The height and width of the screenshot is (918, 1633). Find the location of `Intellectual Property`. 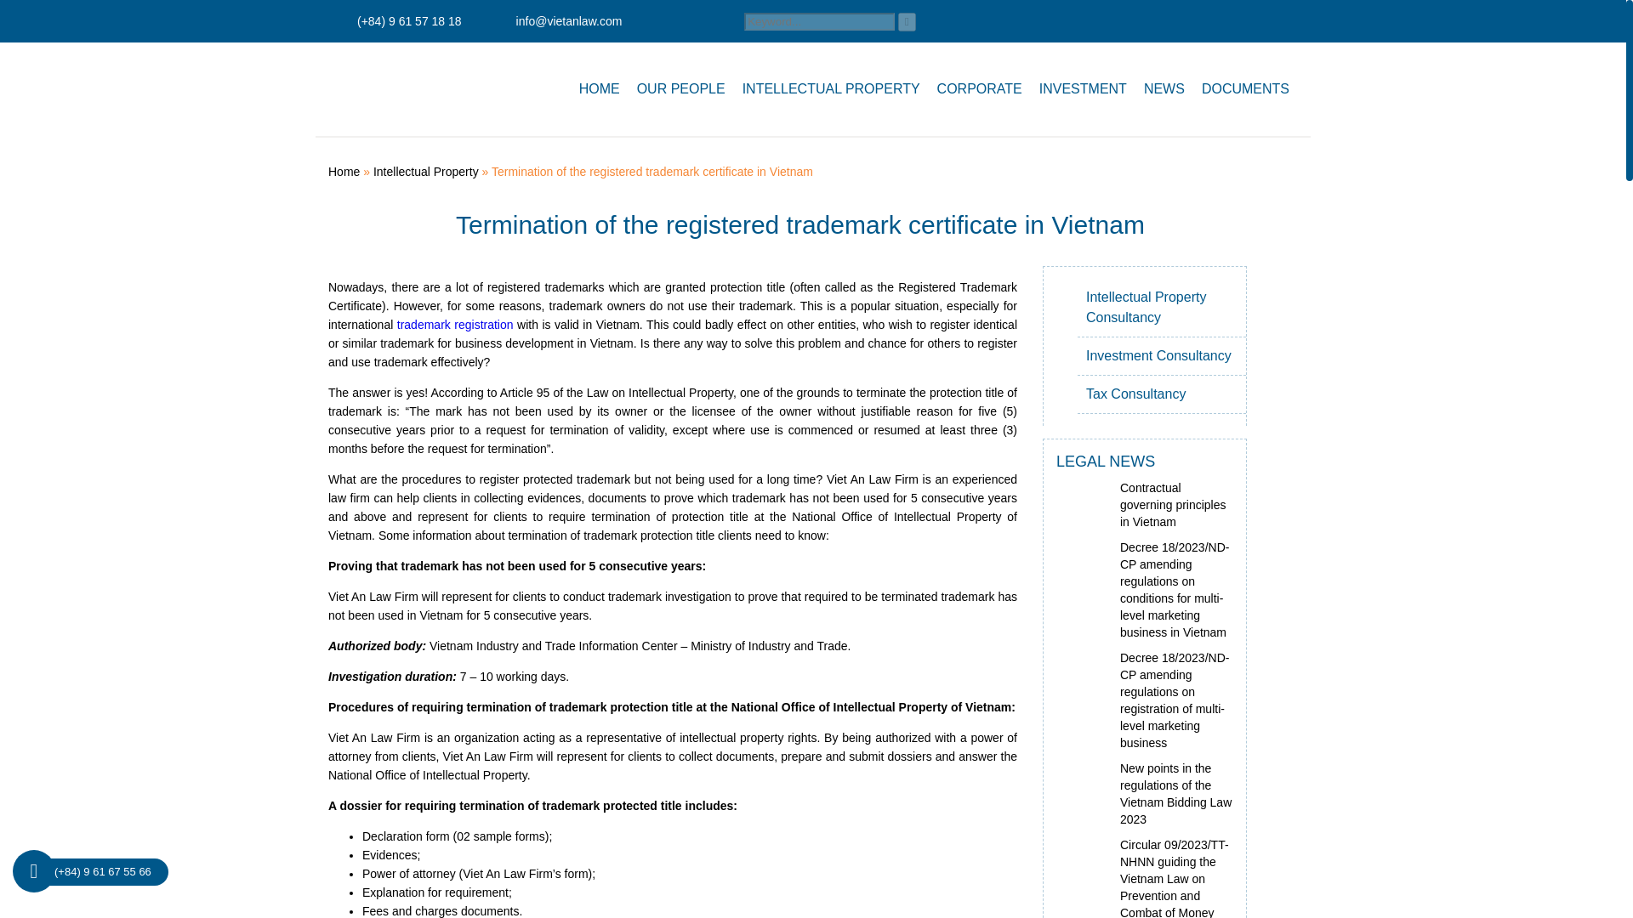

Intellectual Property is located at coordinates (425, 172).